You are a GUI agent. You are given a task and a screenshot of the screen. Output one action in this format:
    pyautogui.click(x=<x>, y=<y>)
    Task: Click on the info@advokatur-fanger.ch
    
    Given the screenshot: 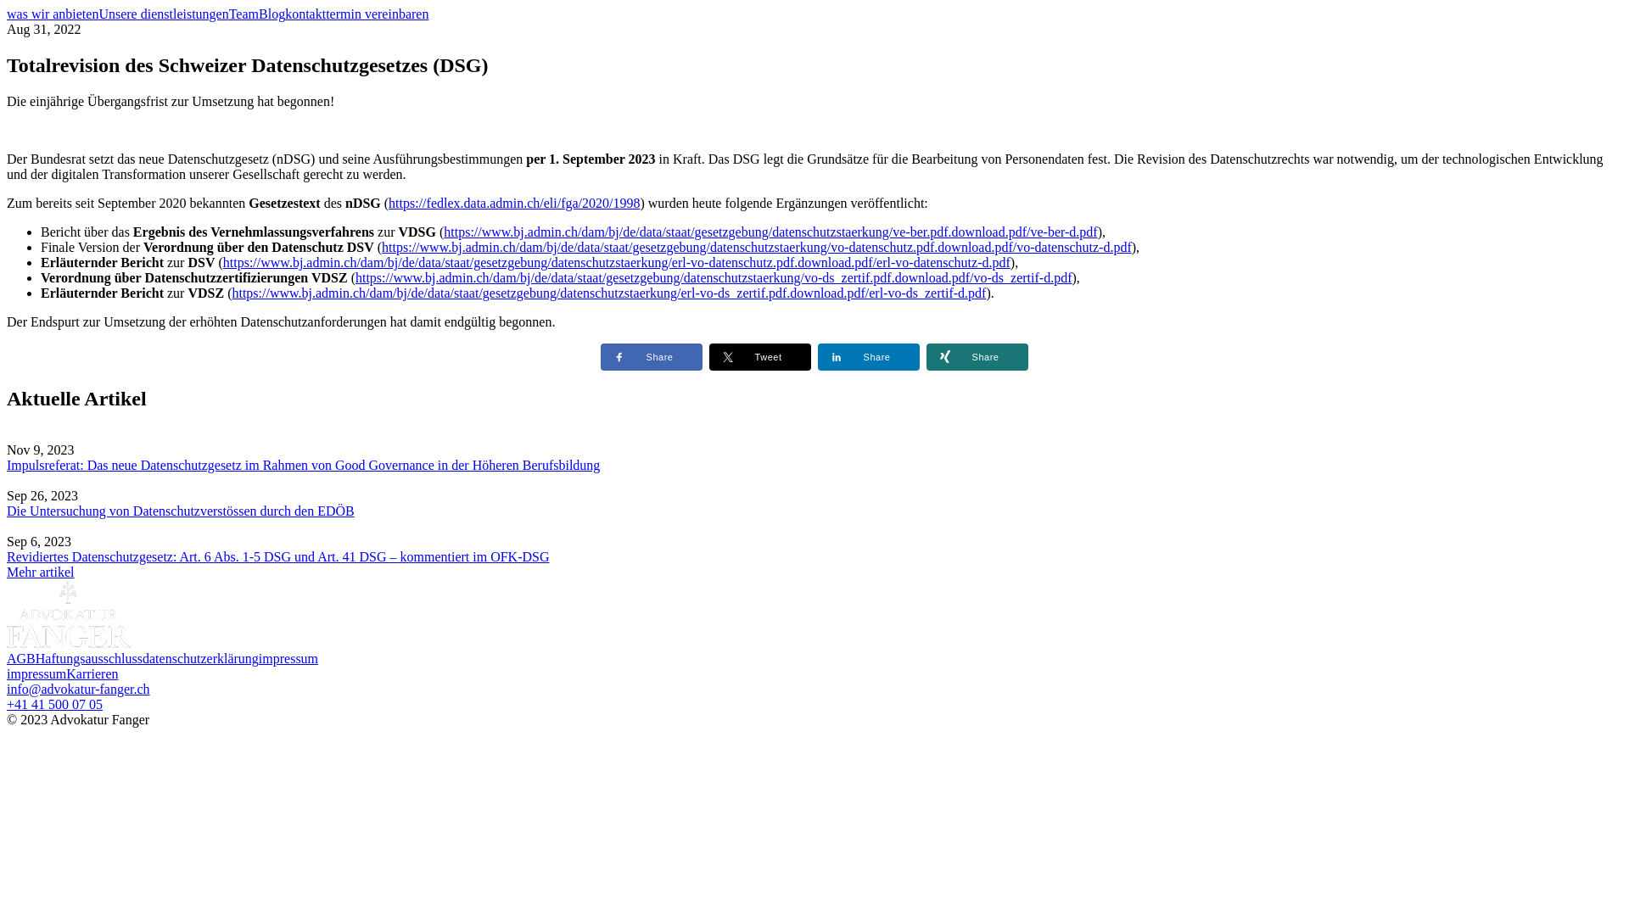 What is the action you would take?
    pyautogui.click(x=78, y=689)
    